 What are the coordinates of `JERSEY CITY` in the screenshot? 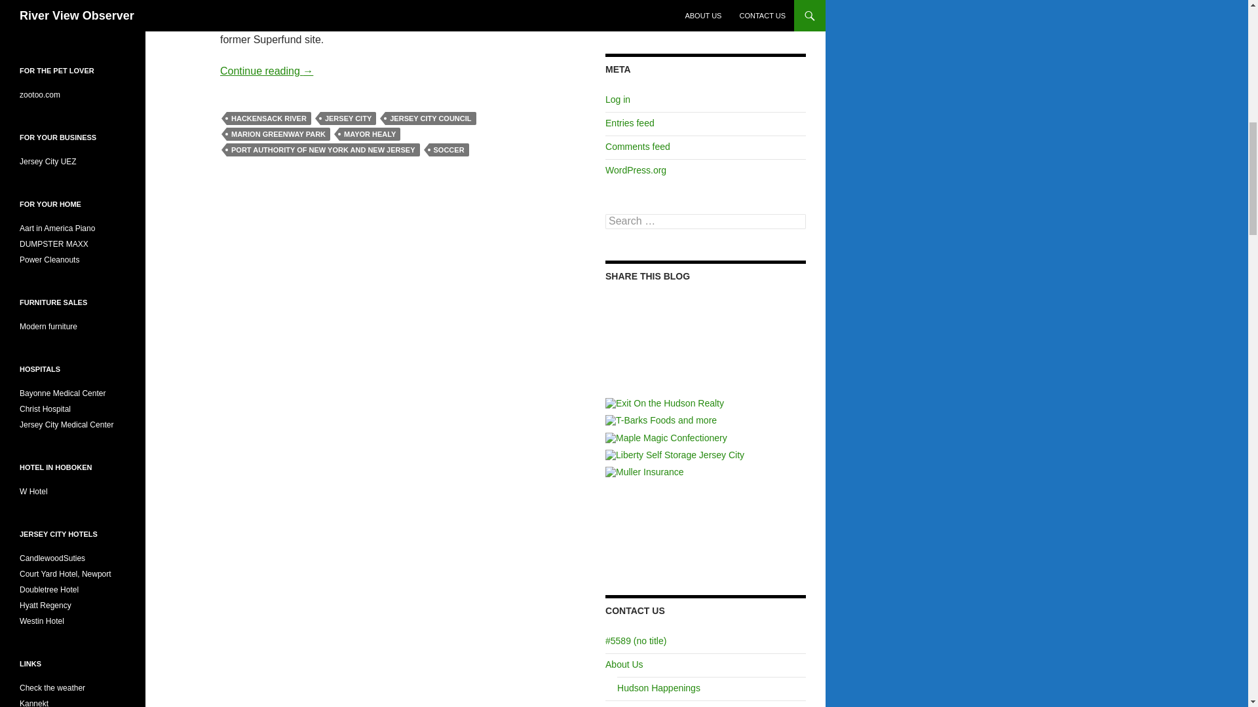 It's located at (349, 118).